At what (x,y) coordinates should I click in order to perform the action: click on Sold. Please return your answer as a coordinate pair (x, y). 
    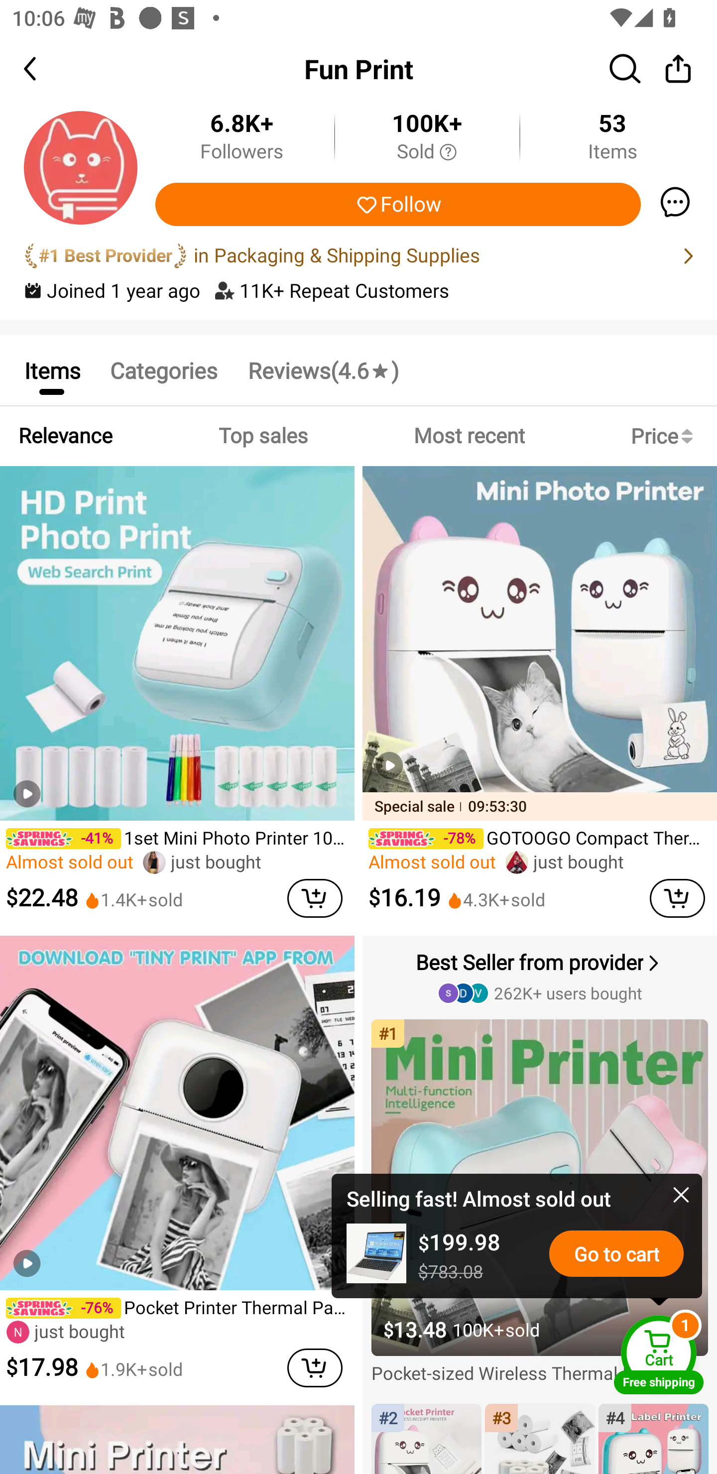
    Looking at the image, I should click on (427, 152).